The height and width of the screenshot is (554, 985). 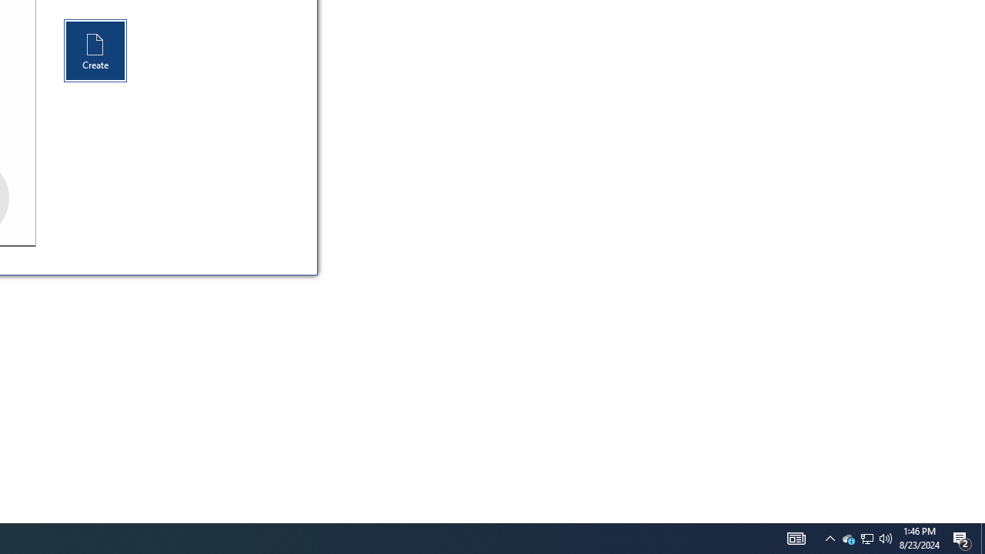 I want to click on Show desktop, so click(x=796, y=539).